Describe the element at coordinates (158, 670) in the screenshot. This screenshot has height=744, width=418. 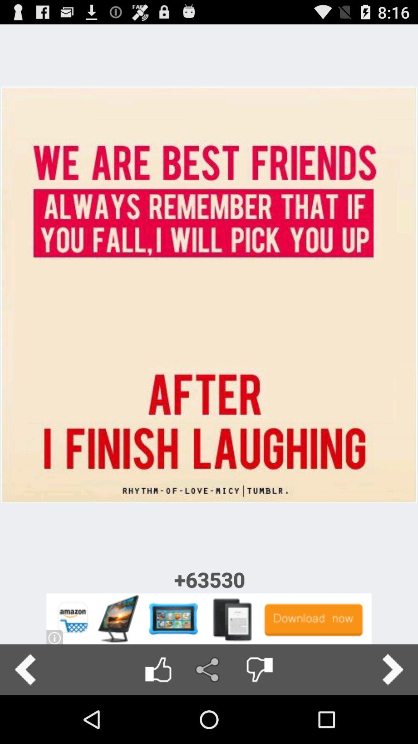
I see `like image` at that location.